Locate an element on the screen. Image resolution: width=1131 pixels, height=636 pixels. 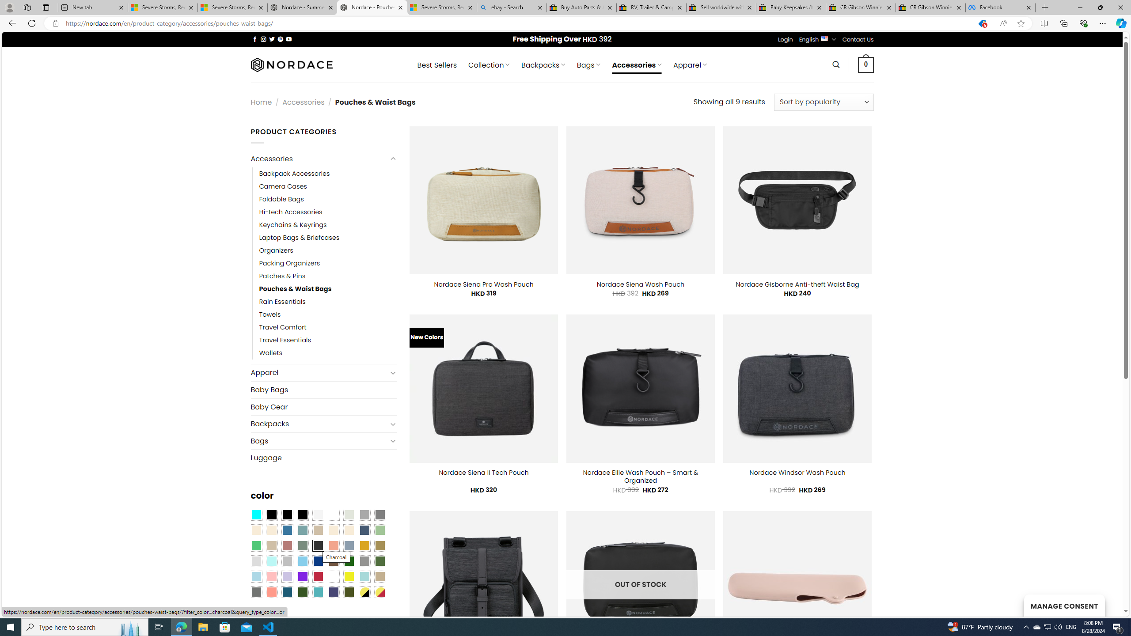
Beige is located at coordinates (256, 530).